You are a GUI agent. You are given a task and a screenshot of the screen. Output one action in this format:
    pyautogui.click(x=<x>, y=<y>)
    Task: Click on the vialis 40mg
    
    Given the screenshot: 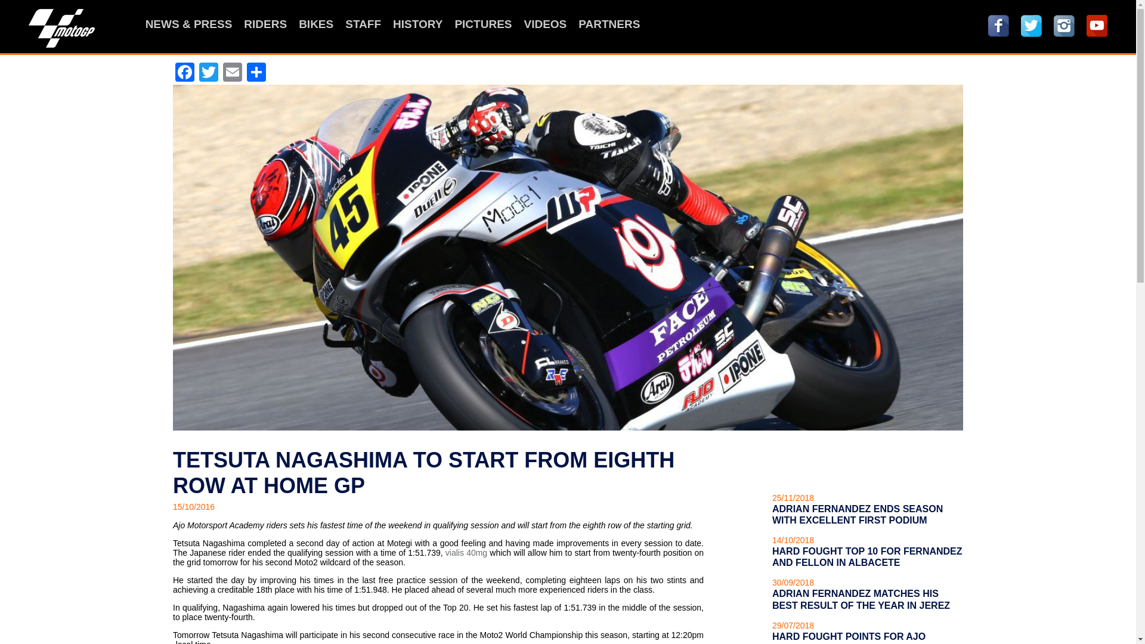 What is the action you would take?
    pyautogui.click(x=466, y=553)
    